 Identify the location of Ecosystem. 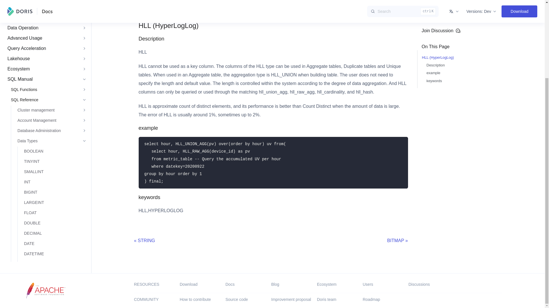
(46, 14).